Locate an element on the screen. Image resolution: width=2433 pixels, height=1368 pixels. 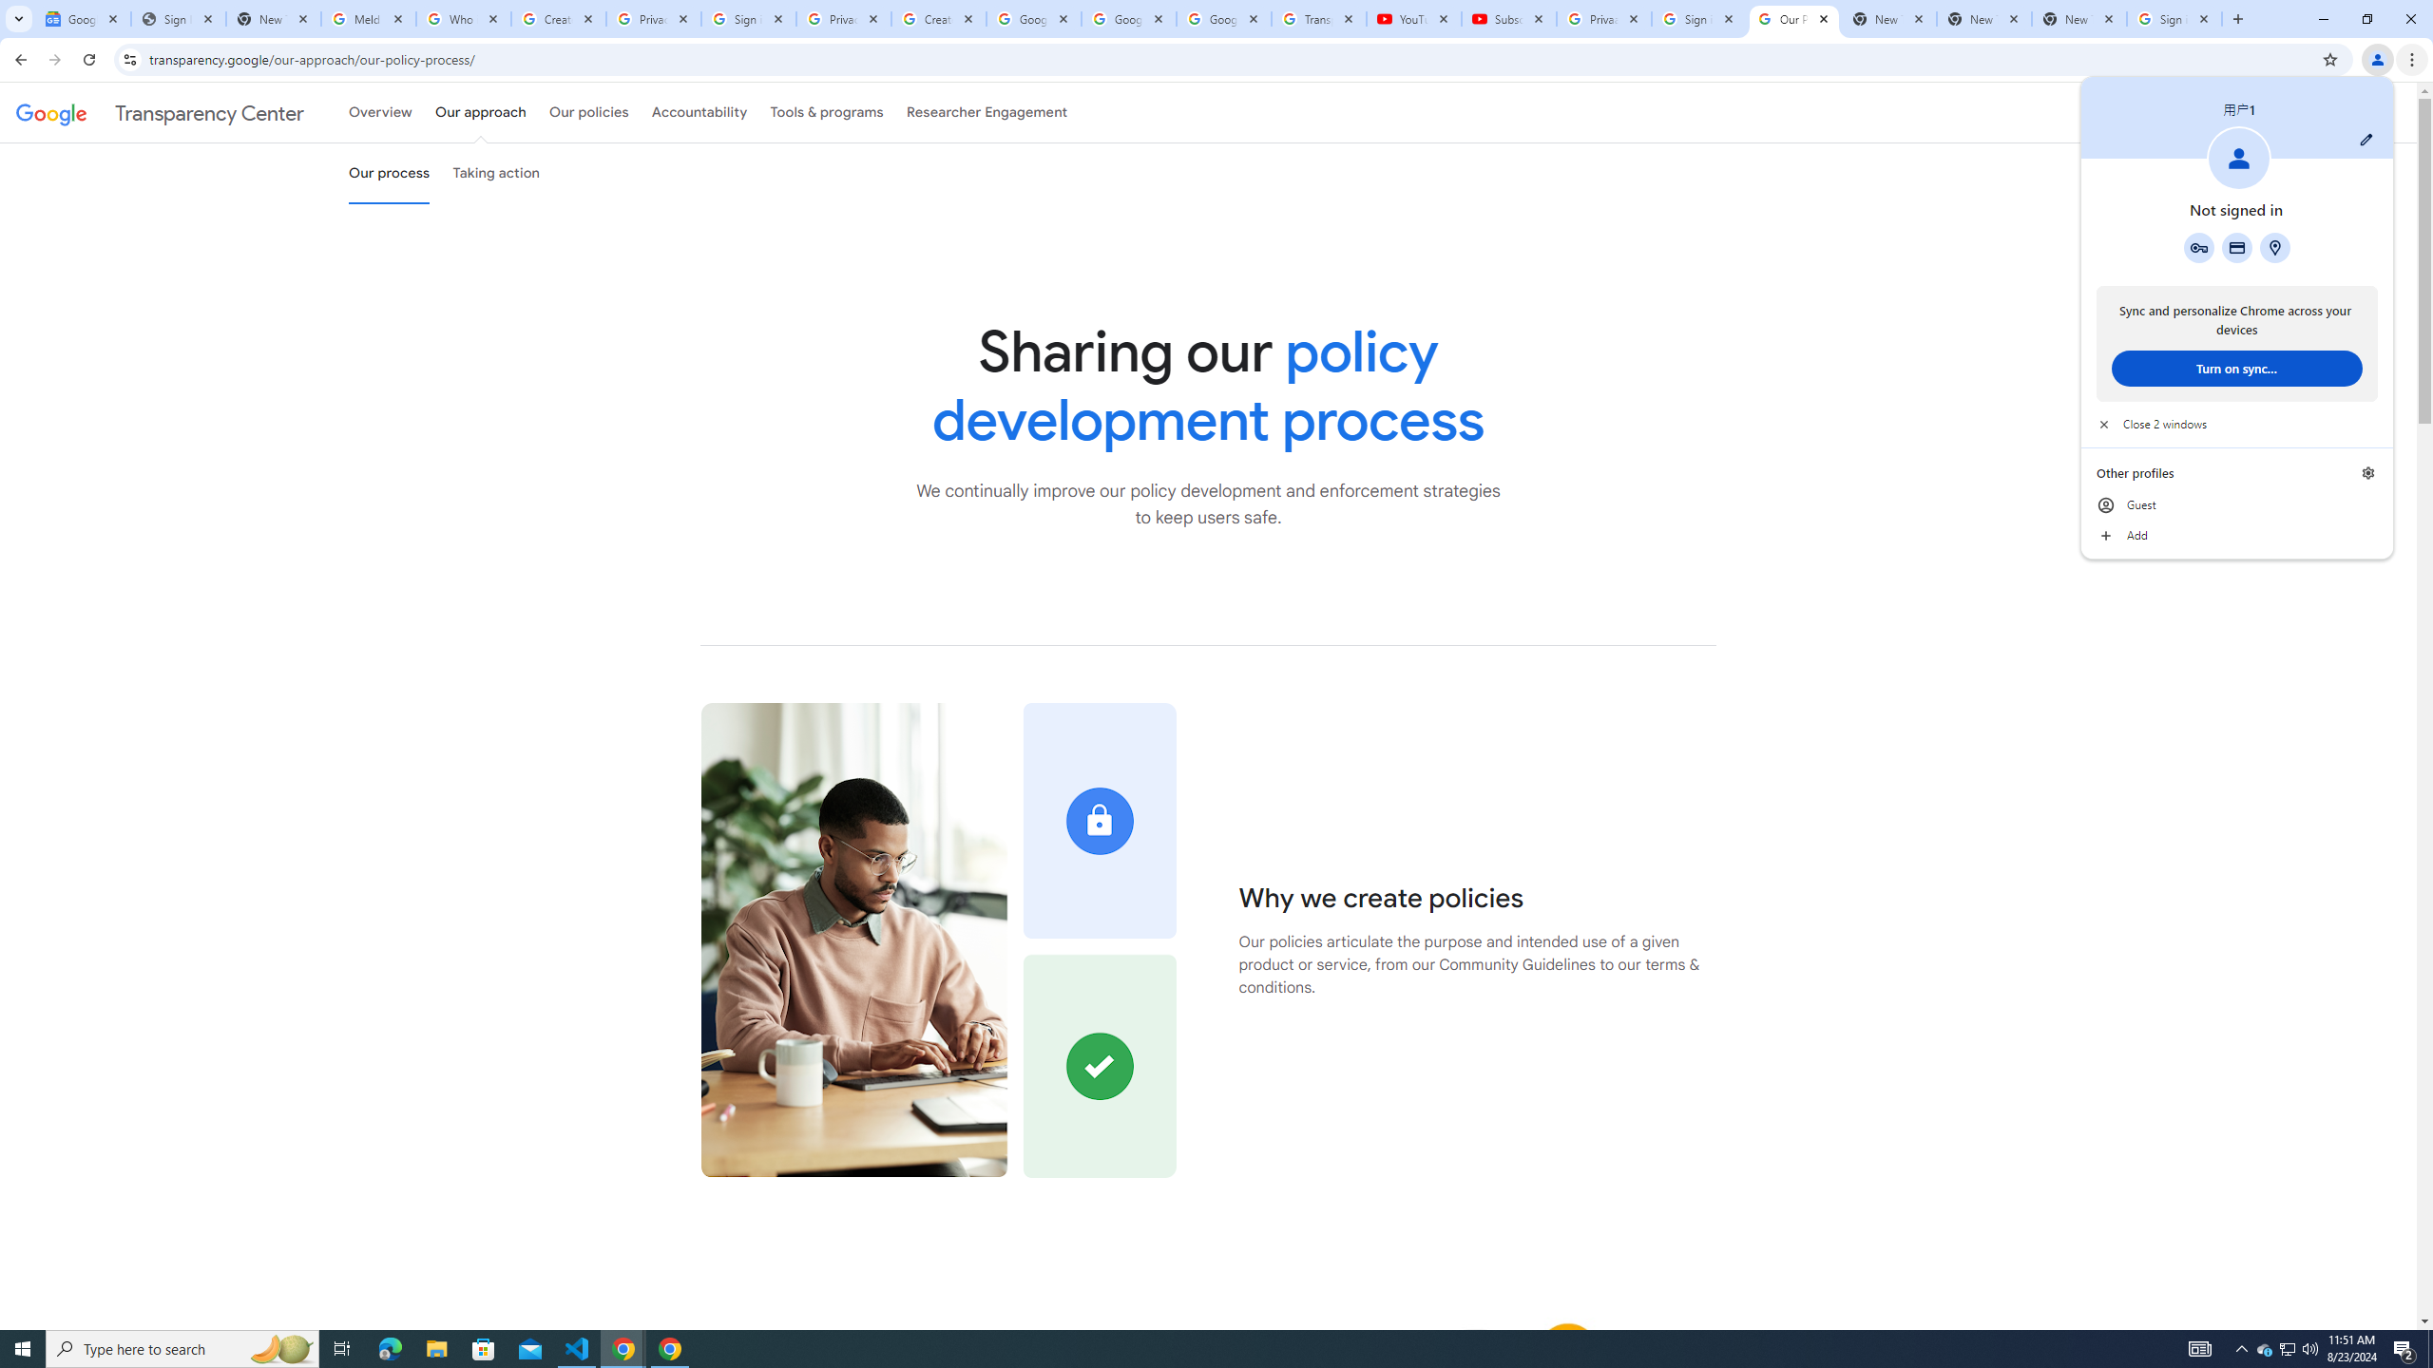
Sign in - Google Accounts is located at coordinates (1697, 19).